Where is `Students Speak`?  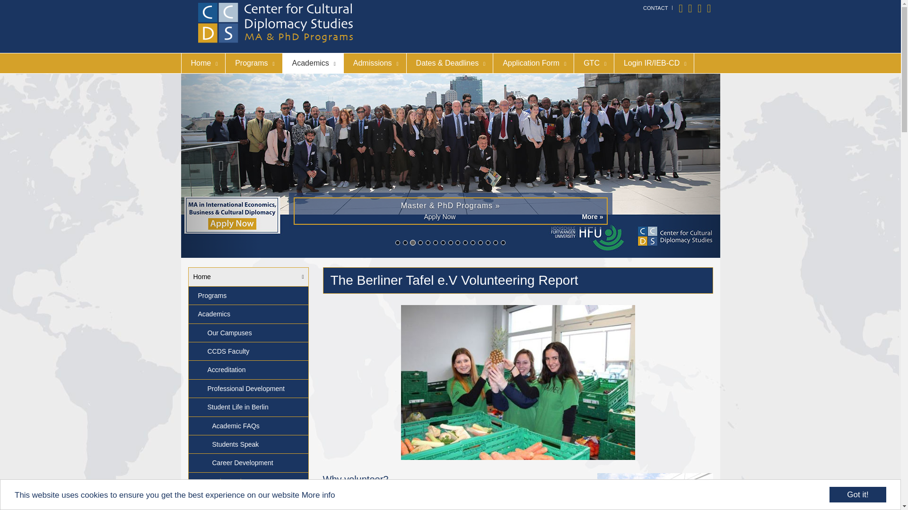
Students Speak is located at coordinates (248, 445).